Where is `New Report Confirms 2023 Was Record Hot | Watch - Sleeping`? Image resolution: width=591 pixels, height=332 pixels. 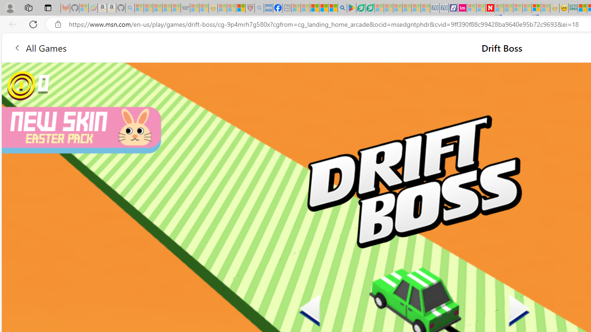 New Report Confirms 2023 Was Record Hot | Watch - Sleeping is located at coordinates (176, 8).